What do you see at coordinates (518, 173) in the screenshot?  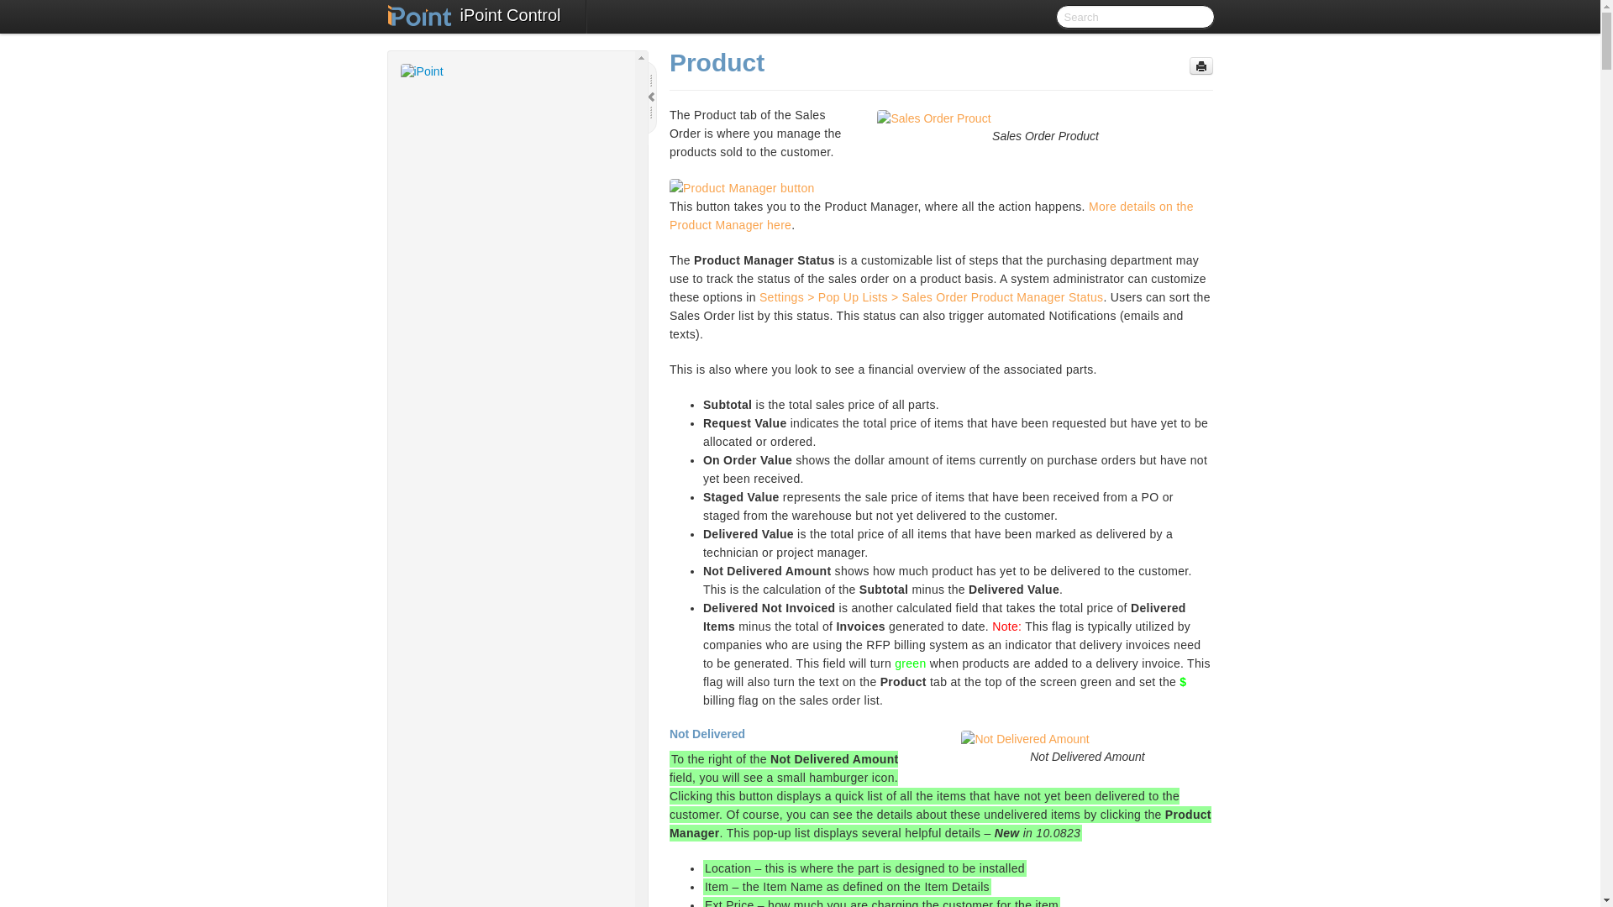 I see `OnBoarding` at bounding box center [518, 173].